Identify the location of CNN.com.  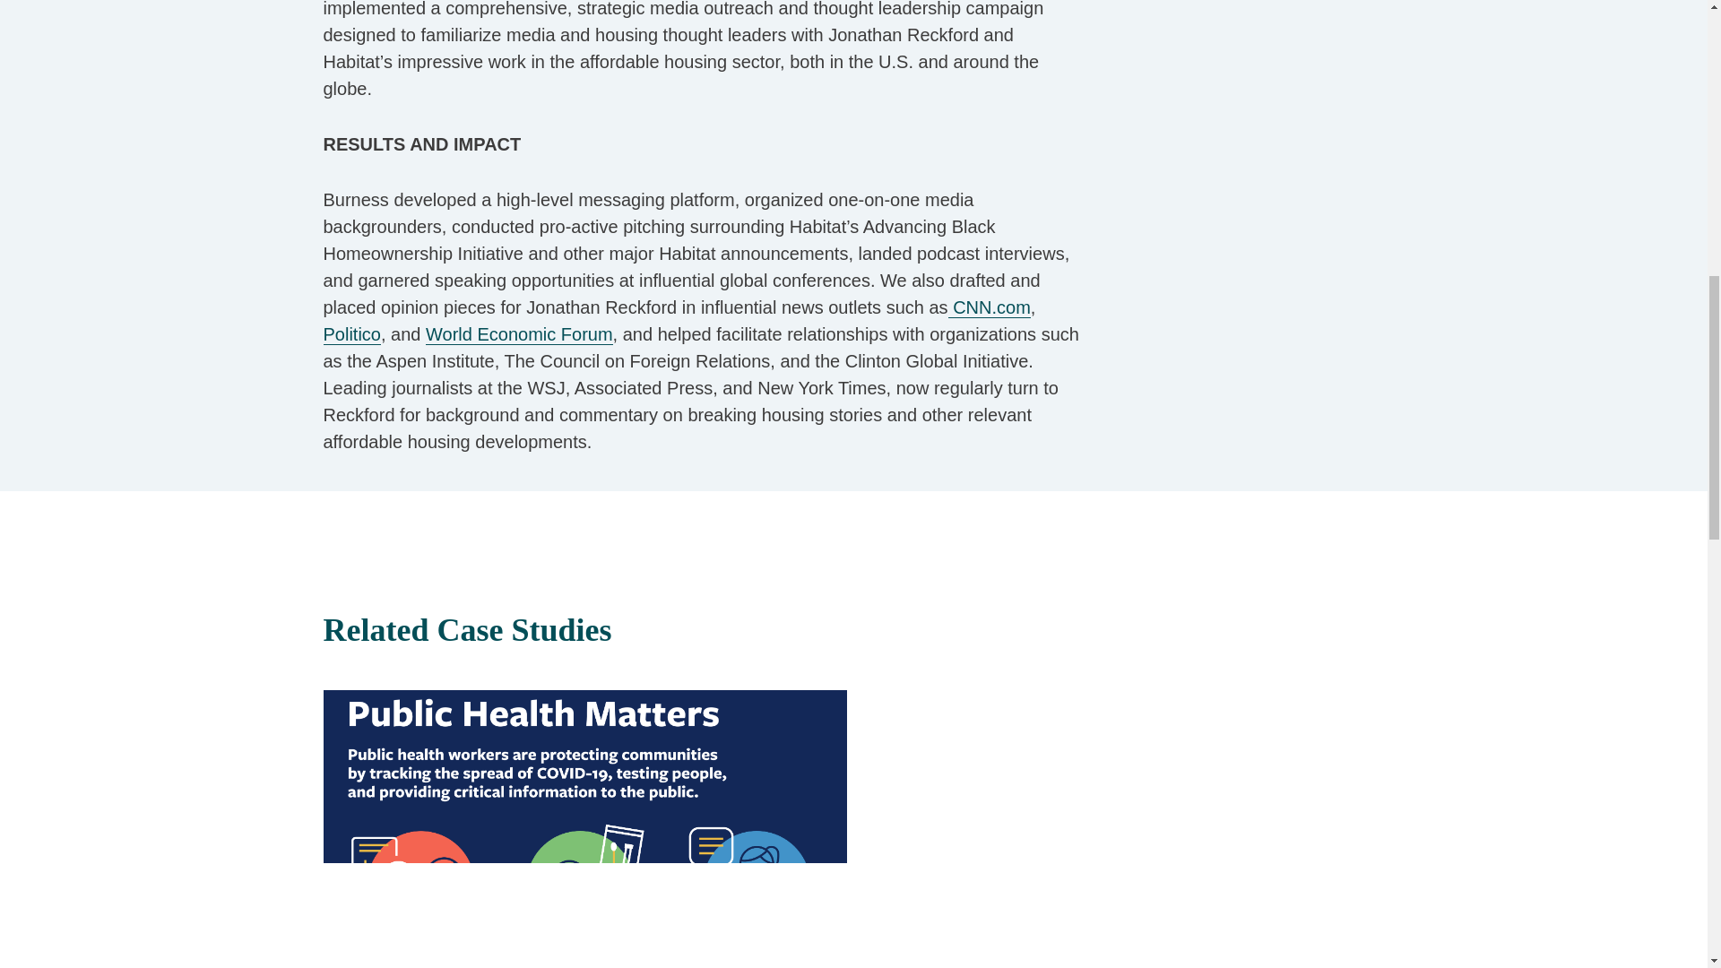
(990, 307).